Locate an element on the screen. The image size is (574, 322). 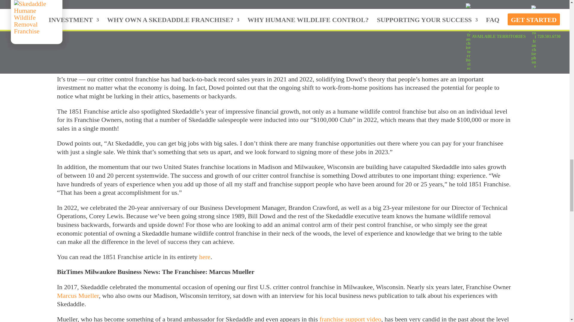
franchise support video is located at coordinates (350, 319).